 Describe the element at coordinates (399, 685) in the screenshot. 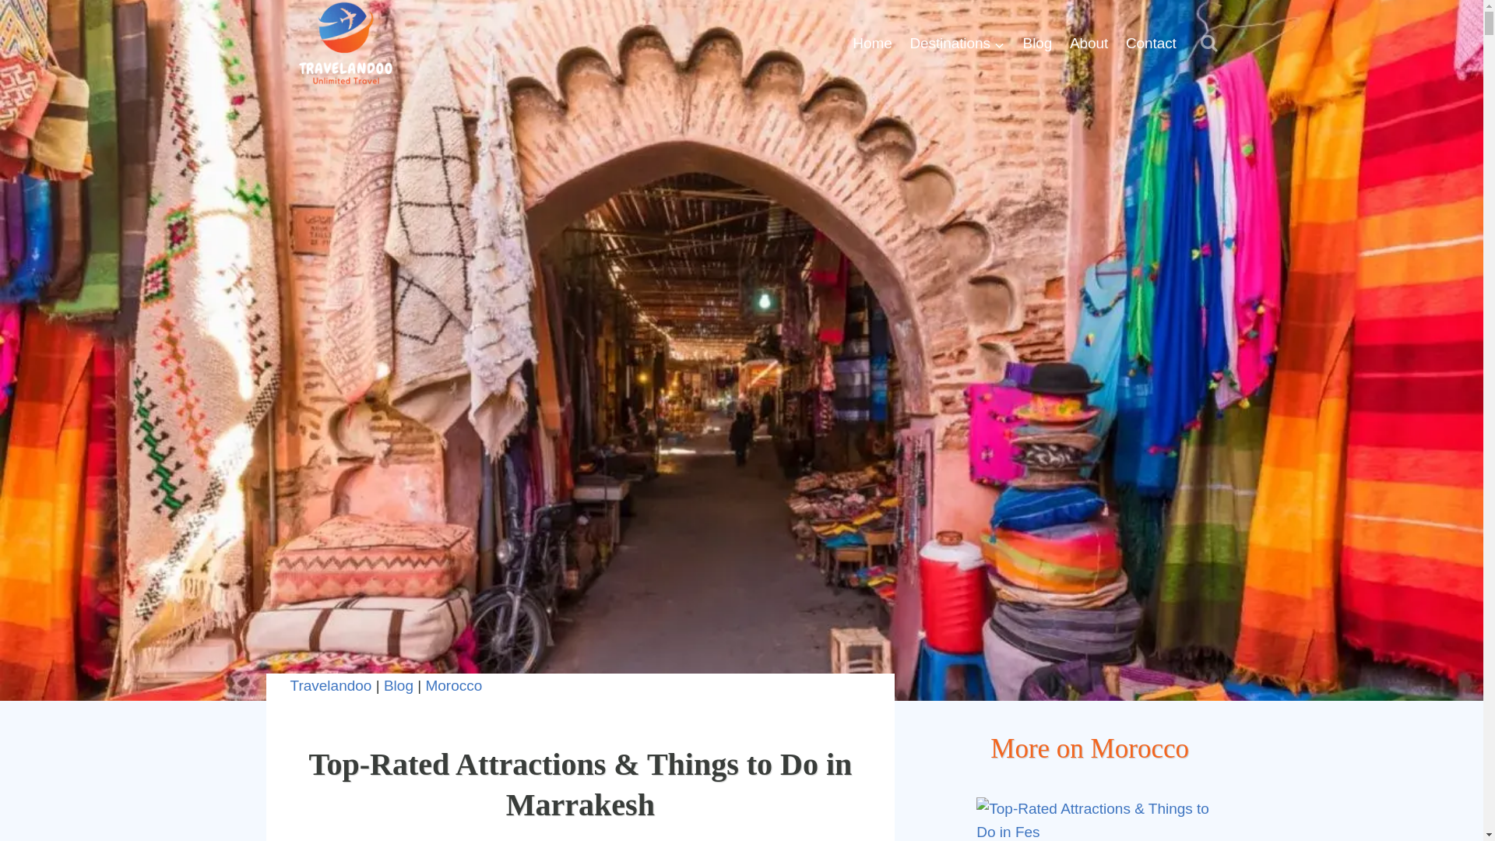

I see `Blog` at that location.